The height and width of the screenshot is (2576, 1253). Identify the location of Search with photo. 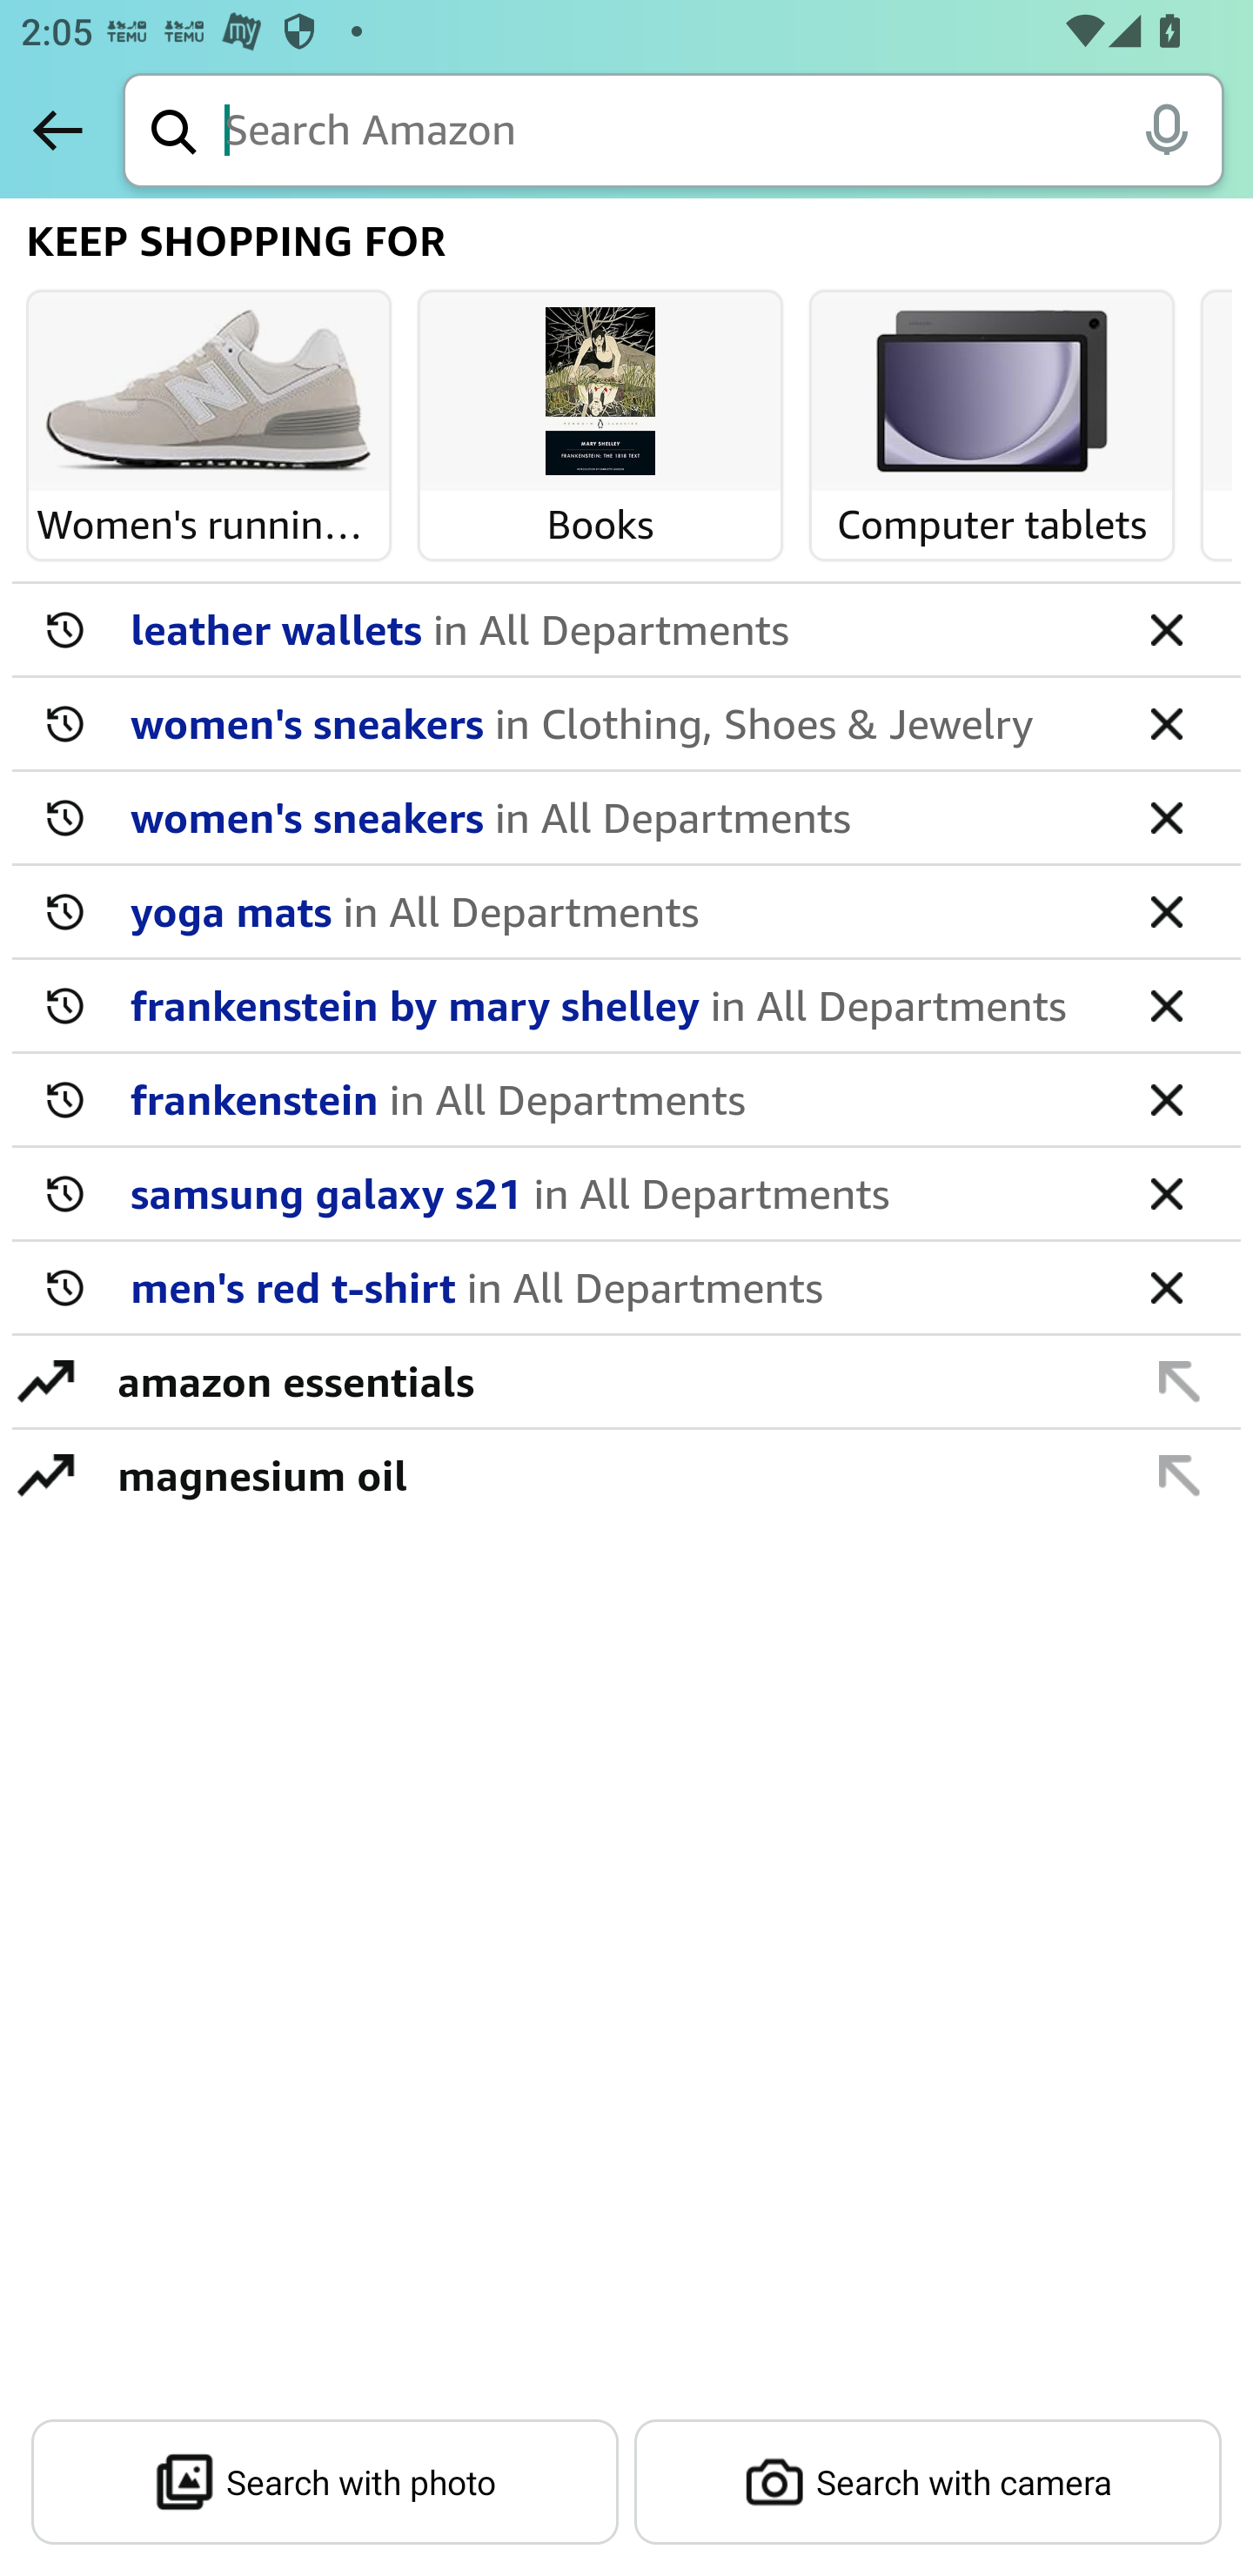
(325, 2482).